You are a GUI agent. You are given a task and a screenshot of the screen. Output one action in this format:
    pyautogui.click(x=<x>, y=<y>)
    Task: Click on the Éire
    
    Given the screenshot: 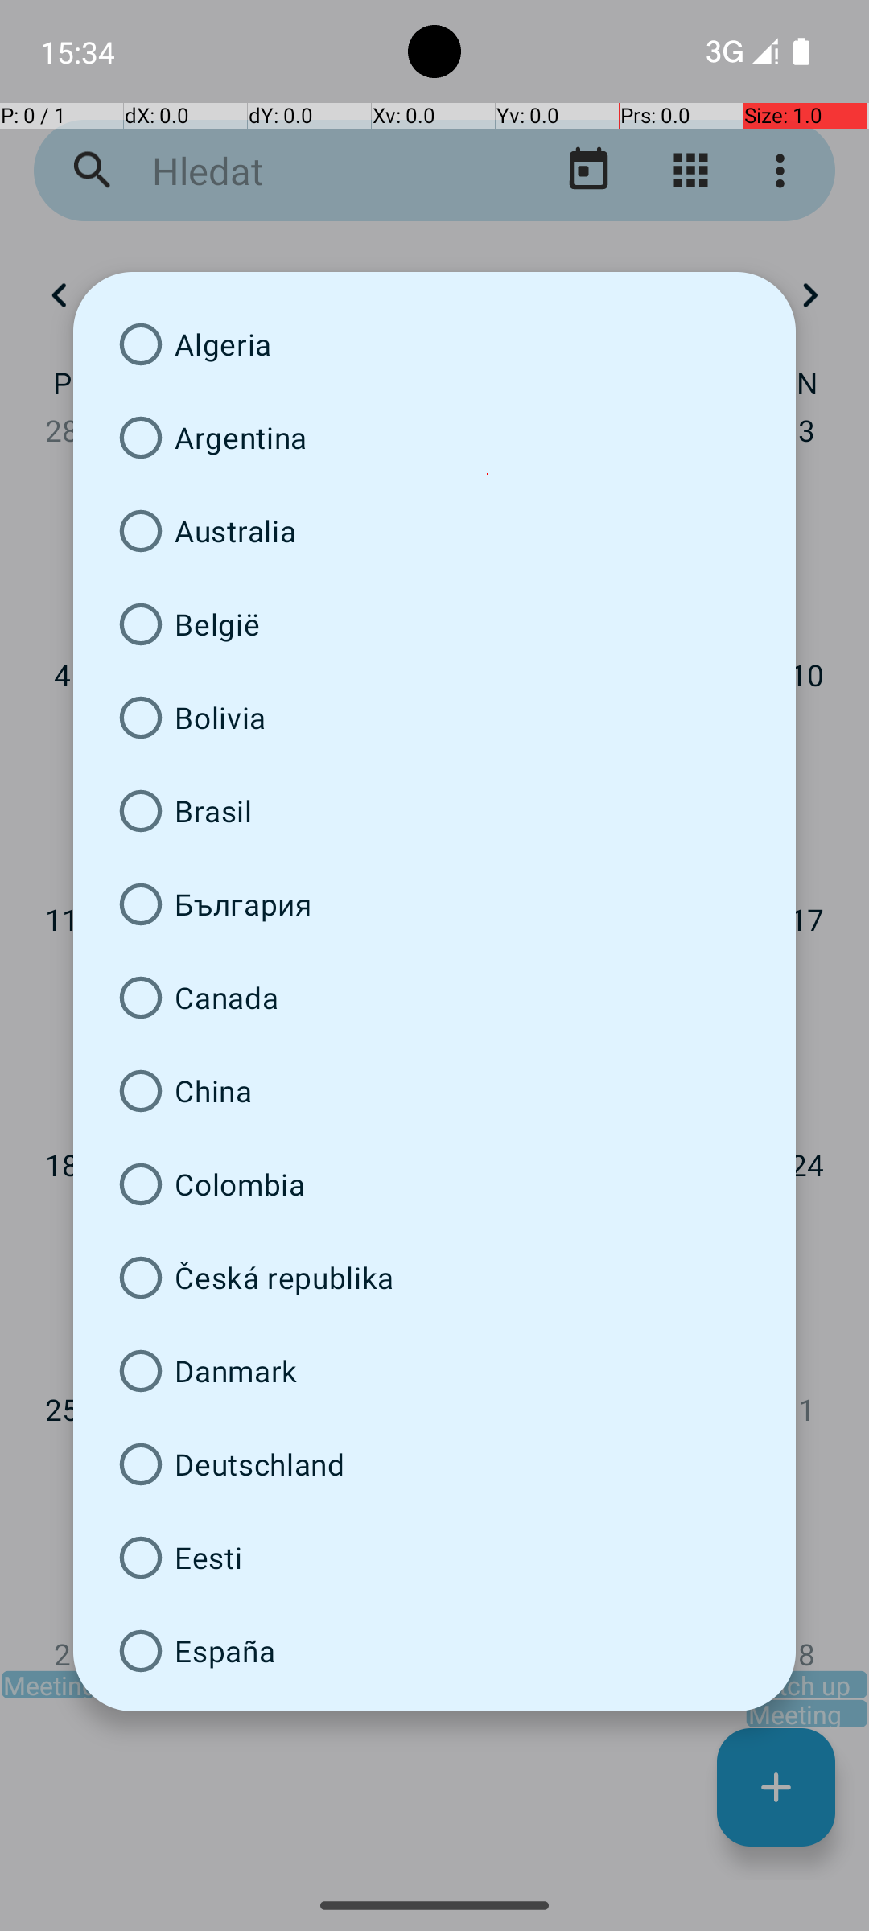 What is the action you would take?
    pyautogui.click(x=434, y=1704)
    